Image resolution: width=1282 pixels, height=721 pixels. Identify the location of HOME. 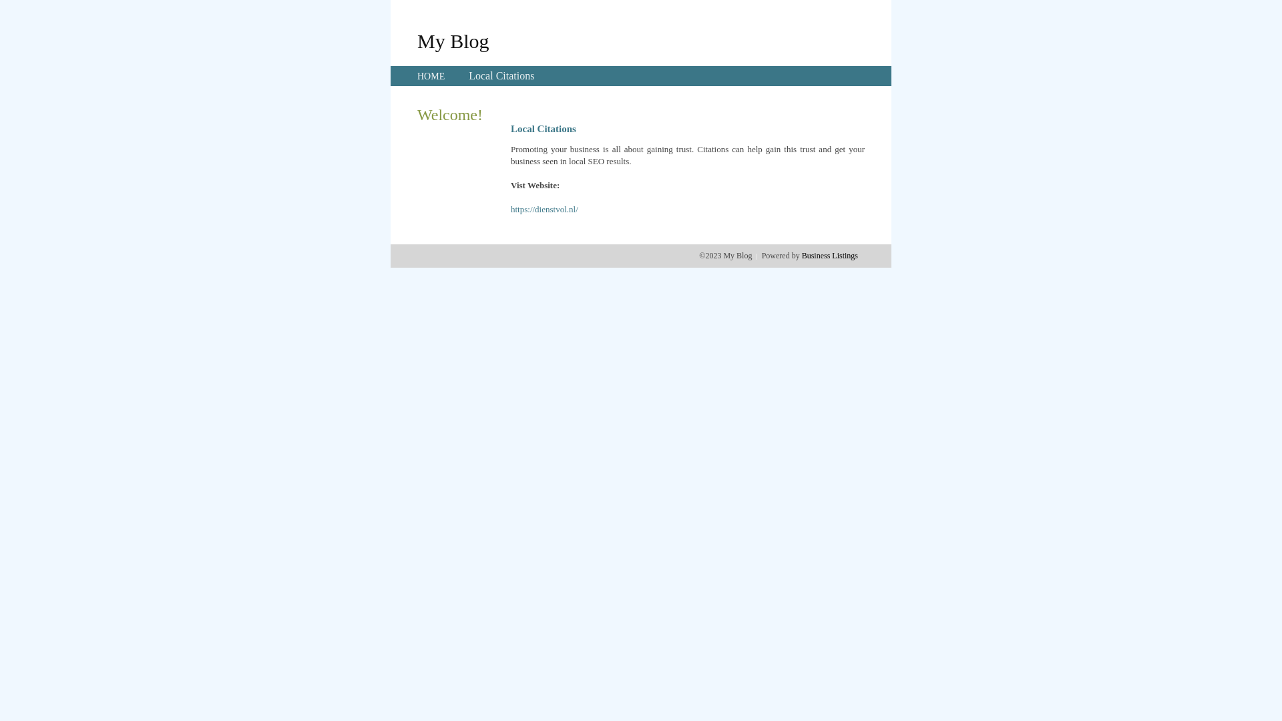
(431, 76).